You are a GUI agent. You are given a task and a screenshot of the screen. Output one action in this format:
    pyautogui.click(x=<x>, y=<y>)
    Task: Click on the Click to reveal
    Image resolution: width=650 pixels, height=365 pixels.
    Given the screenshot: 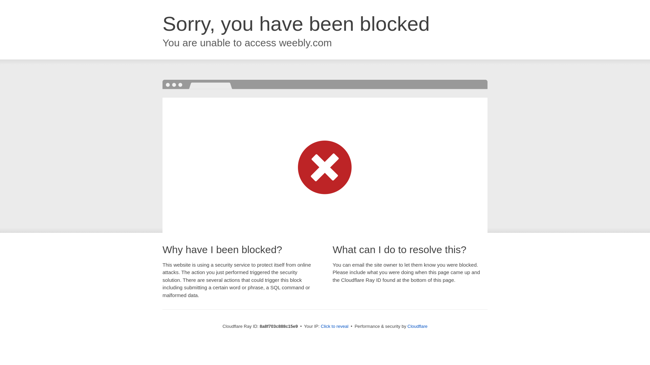 What is the action you would take?
    pyautogui.click(x=334, y=326)
    